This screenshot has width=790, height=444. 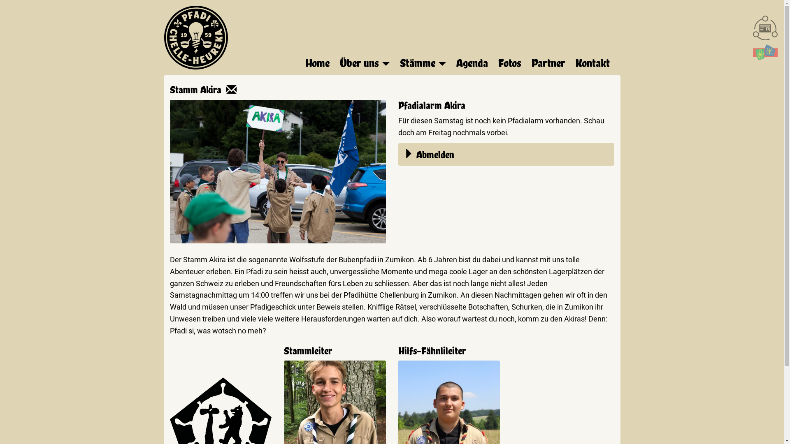 I want to click on MiData, so click(x=765, y=52).